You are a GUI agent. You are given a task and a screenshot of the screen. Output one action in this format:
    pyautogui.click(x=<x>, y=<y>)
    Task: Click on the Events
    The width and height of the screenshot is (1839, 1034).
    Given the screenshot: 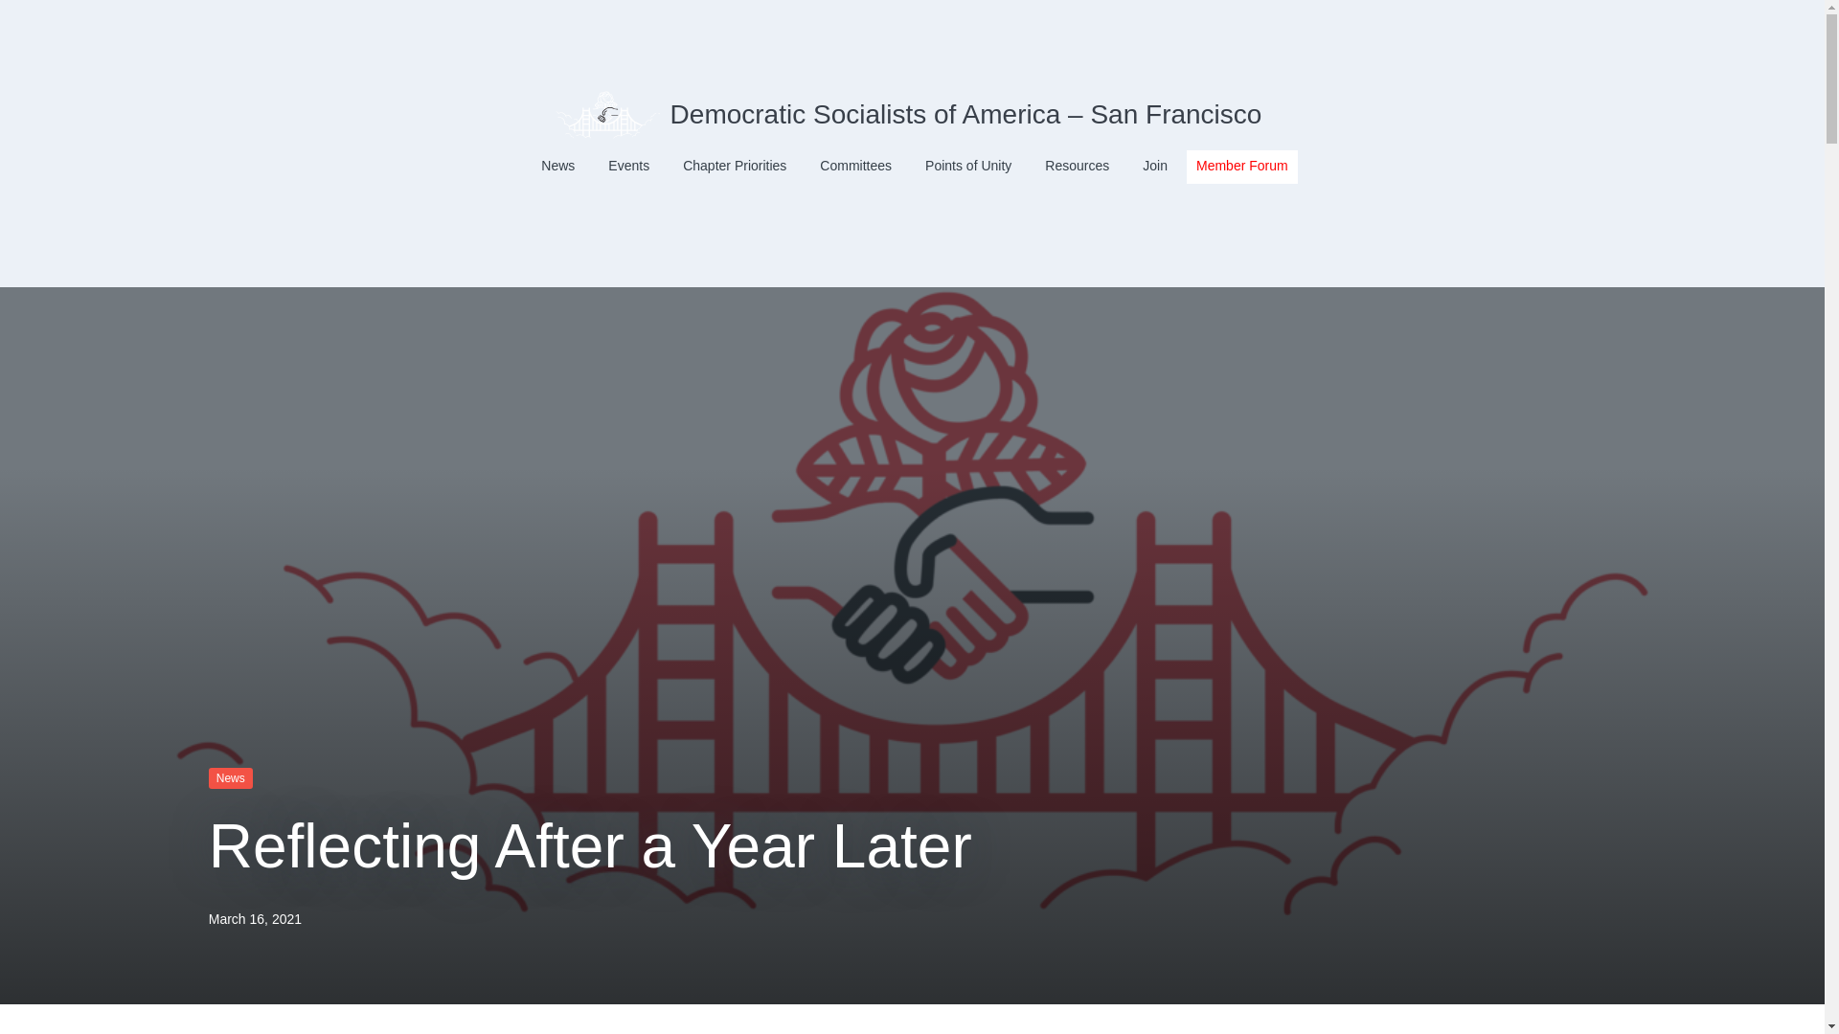 What is the action you would take?
    pyautogui.click(x=628, y=167)
    